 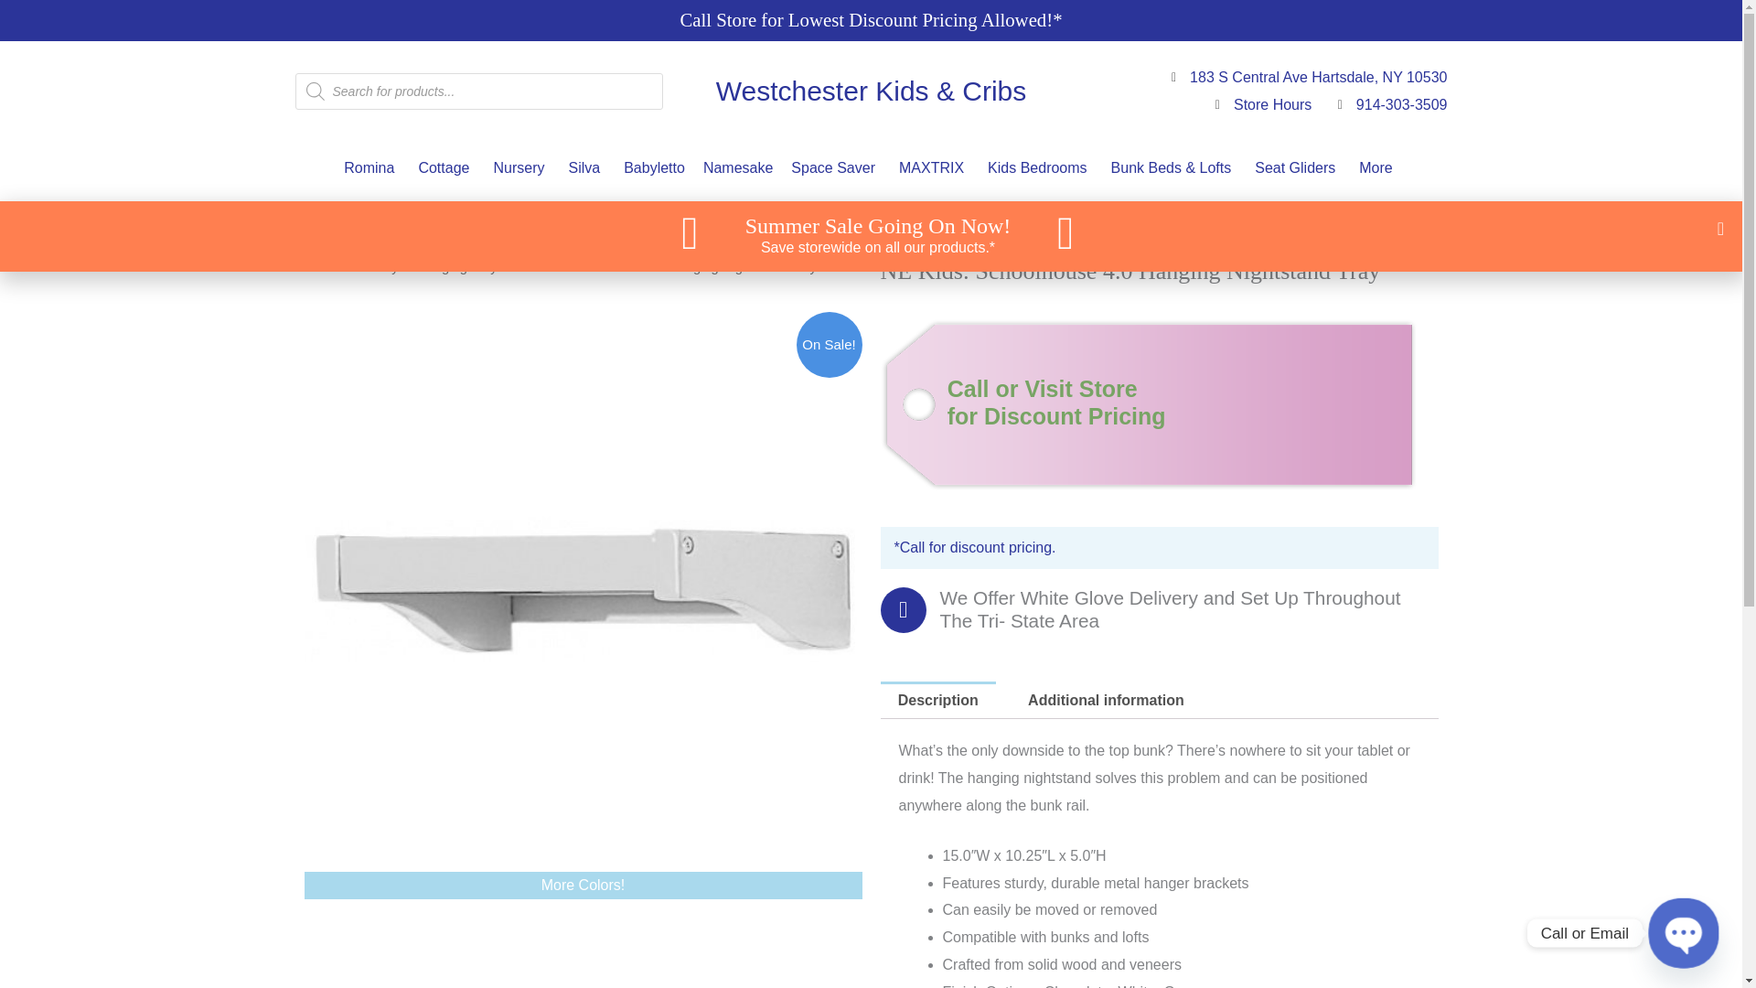 What do you see at coordinates (446, 168) in the screenshot?
I see `Cottage` at bounding box center [446, 168].